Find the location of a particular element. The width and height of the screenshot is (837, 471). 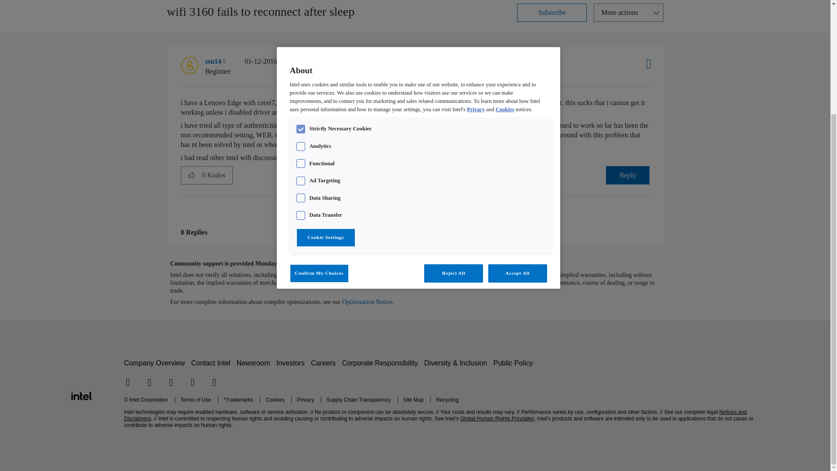

ssu14 is located at coordinates (189, 65).